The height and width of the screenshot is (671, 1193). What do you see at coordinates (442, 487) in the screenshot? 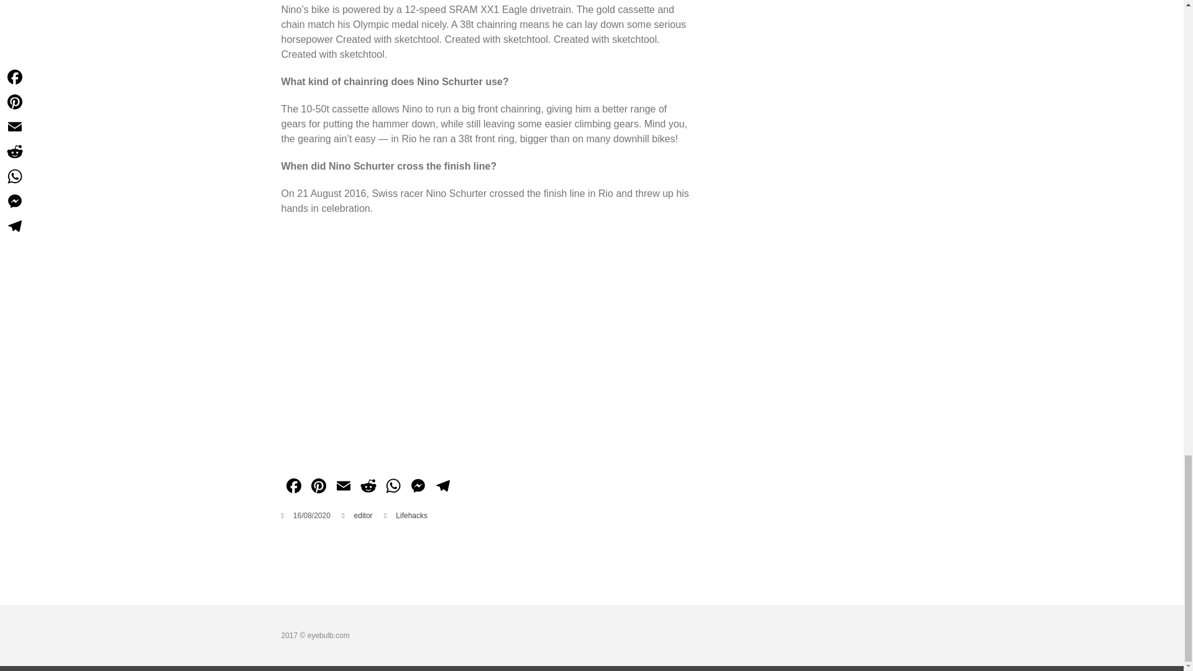
I see `Telegram` at bounding box center [442, 487].